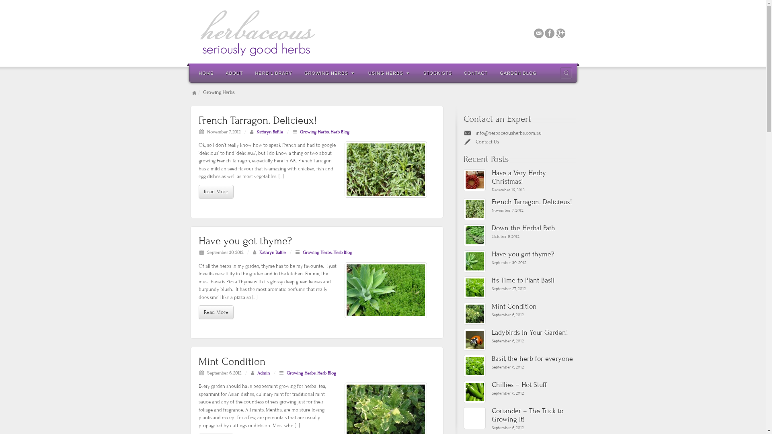 Image resolution: width=772 pixels, height=434 pixels. Describe the element at coordinates (549, 33) in the screenshot. I see `Facebook` at that location.